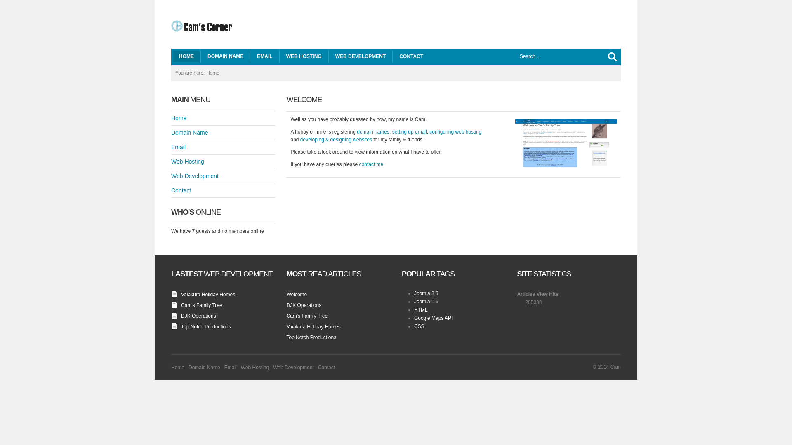  Describe the element at coordinates (427, 293) in the screenshot. I see `Joomla 3.3` at that location.